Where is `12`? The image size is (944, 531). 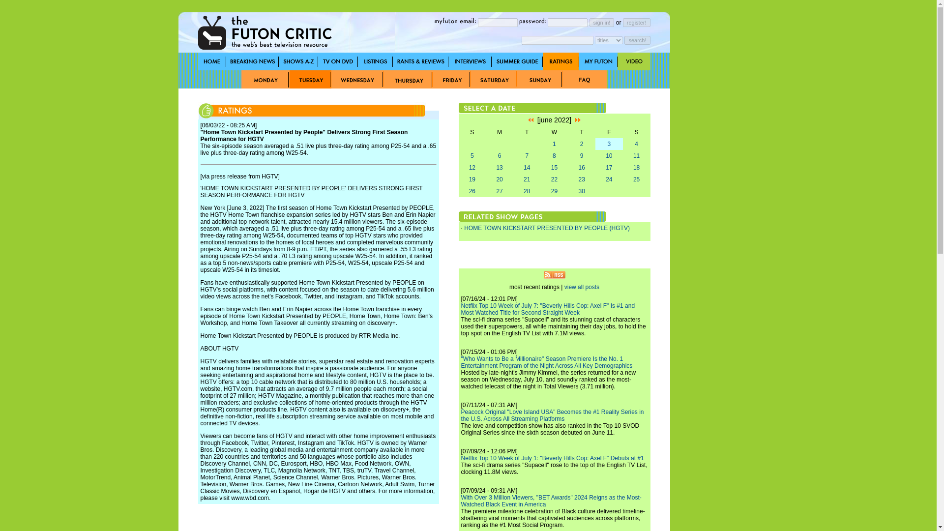
12 is located at coordinates (472, 167).